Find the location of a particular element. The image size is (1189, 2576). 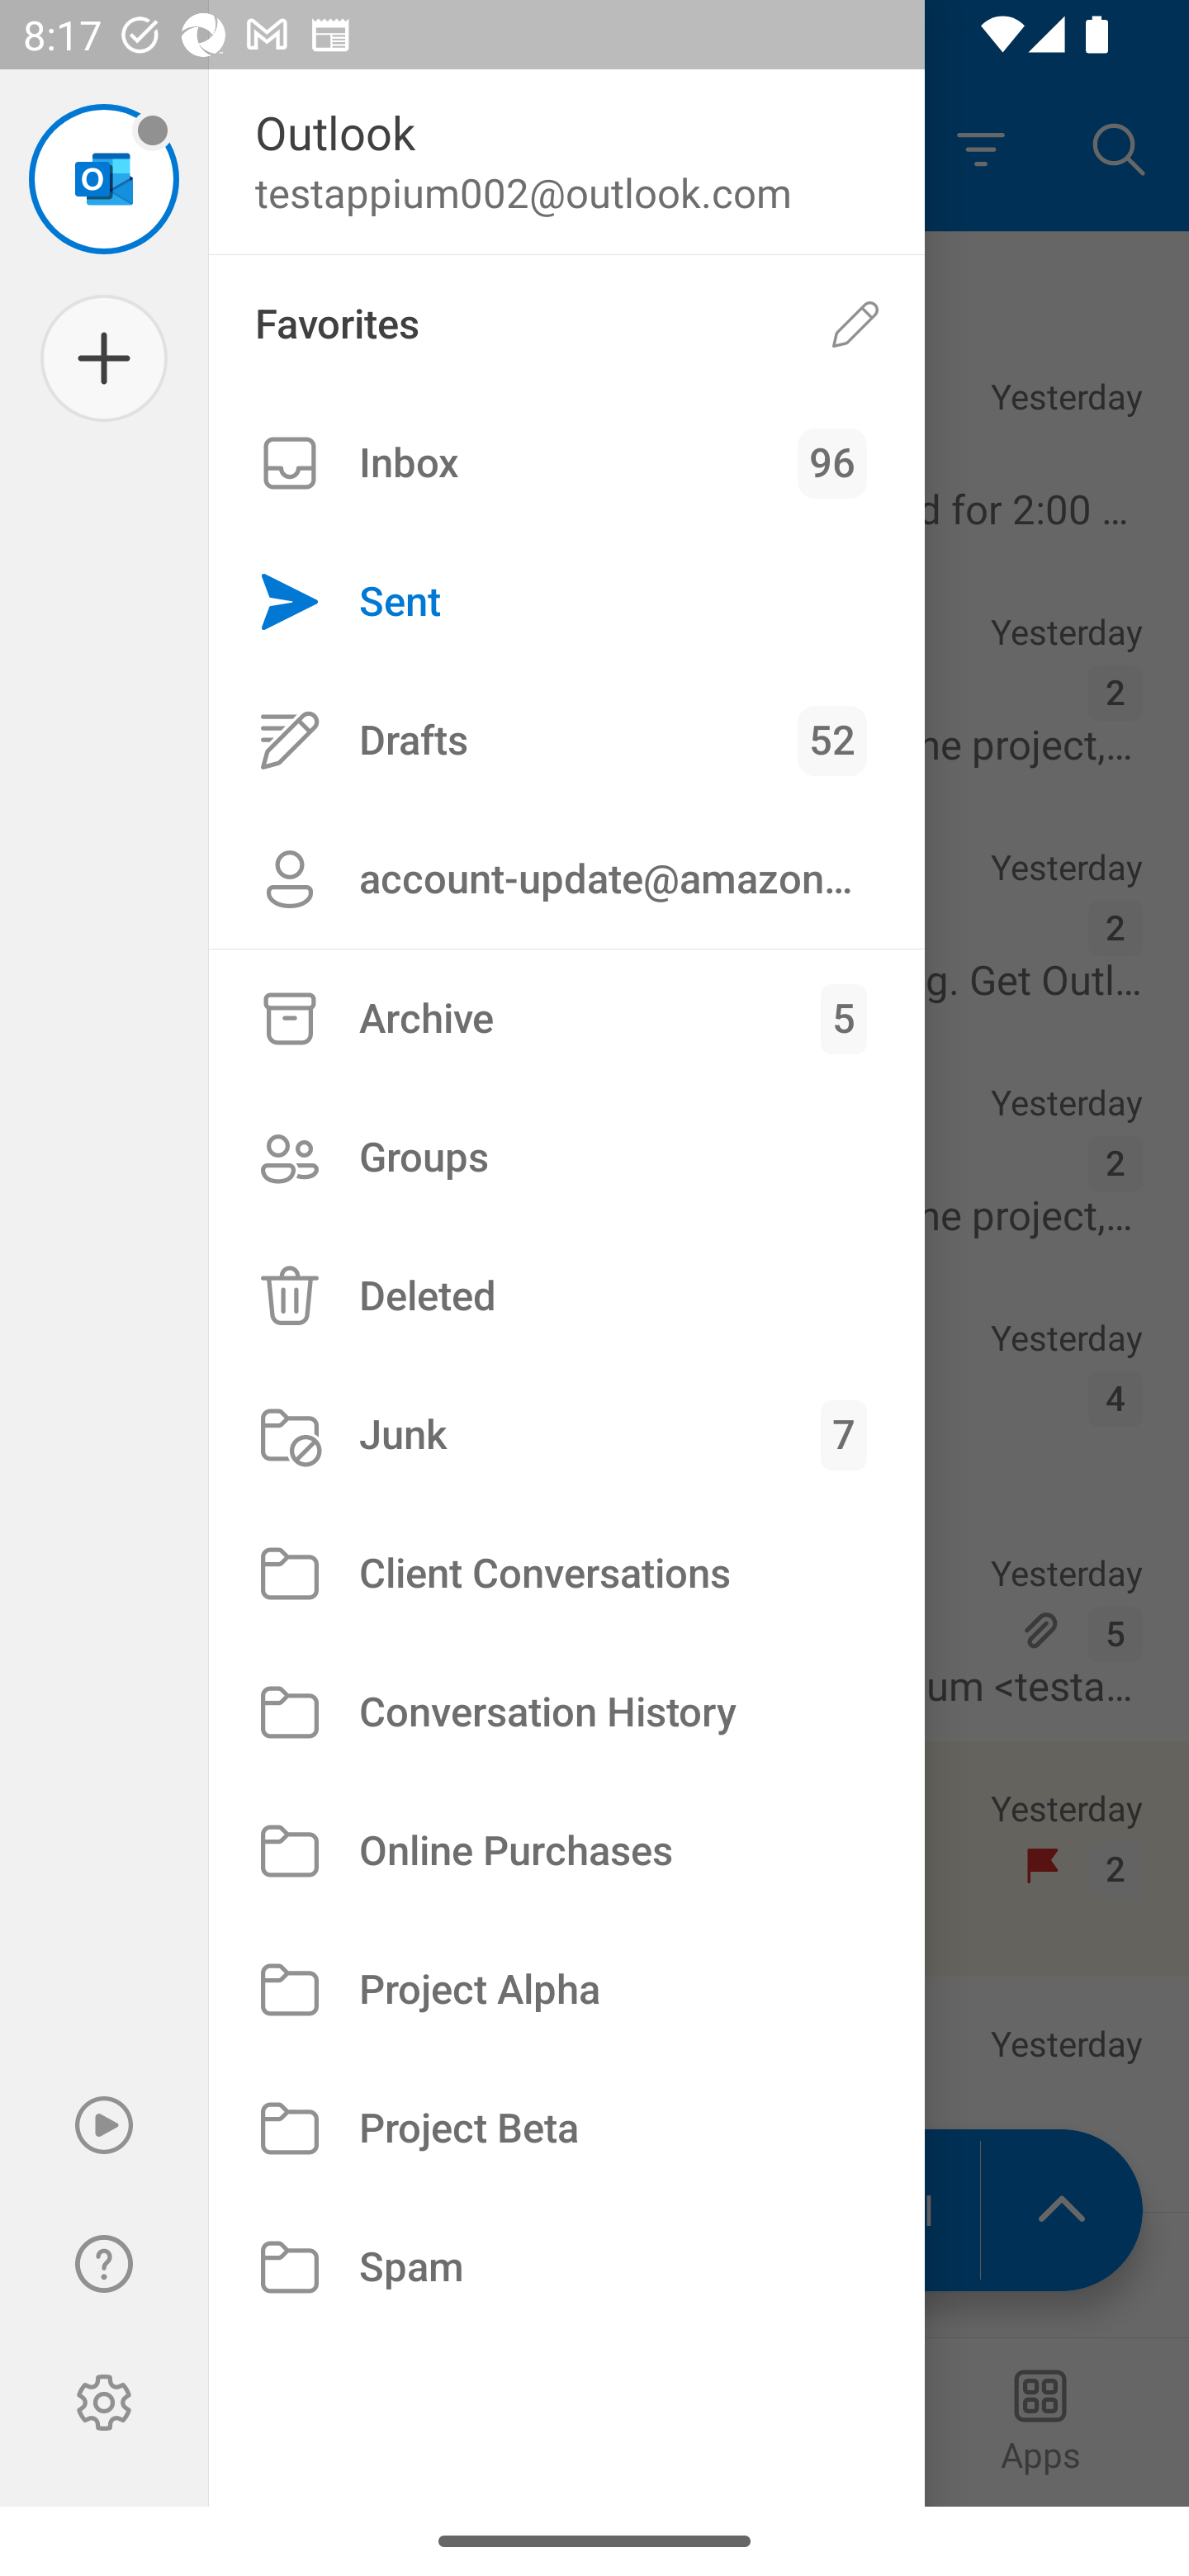

Edit favorites is located at coordinates (855, 324).